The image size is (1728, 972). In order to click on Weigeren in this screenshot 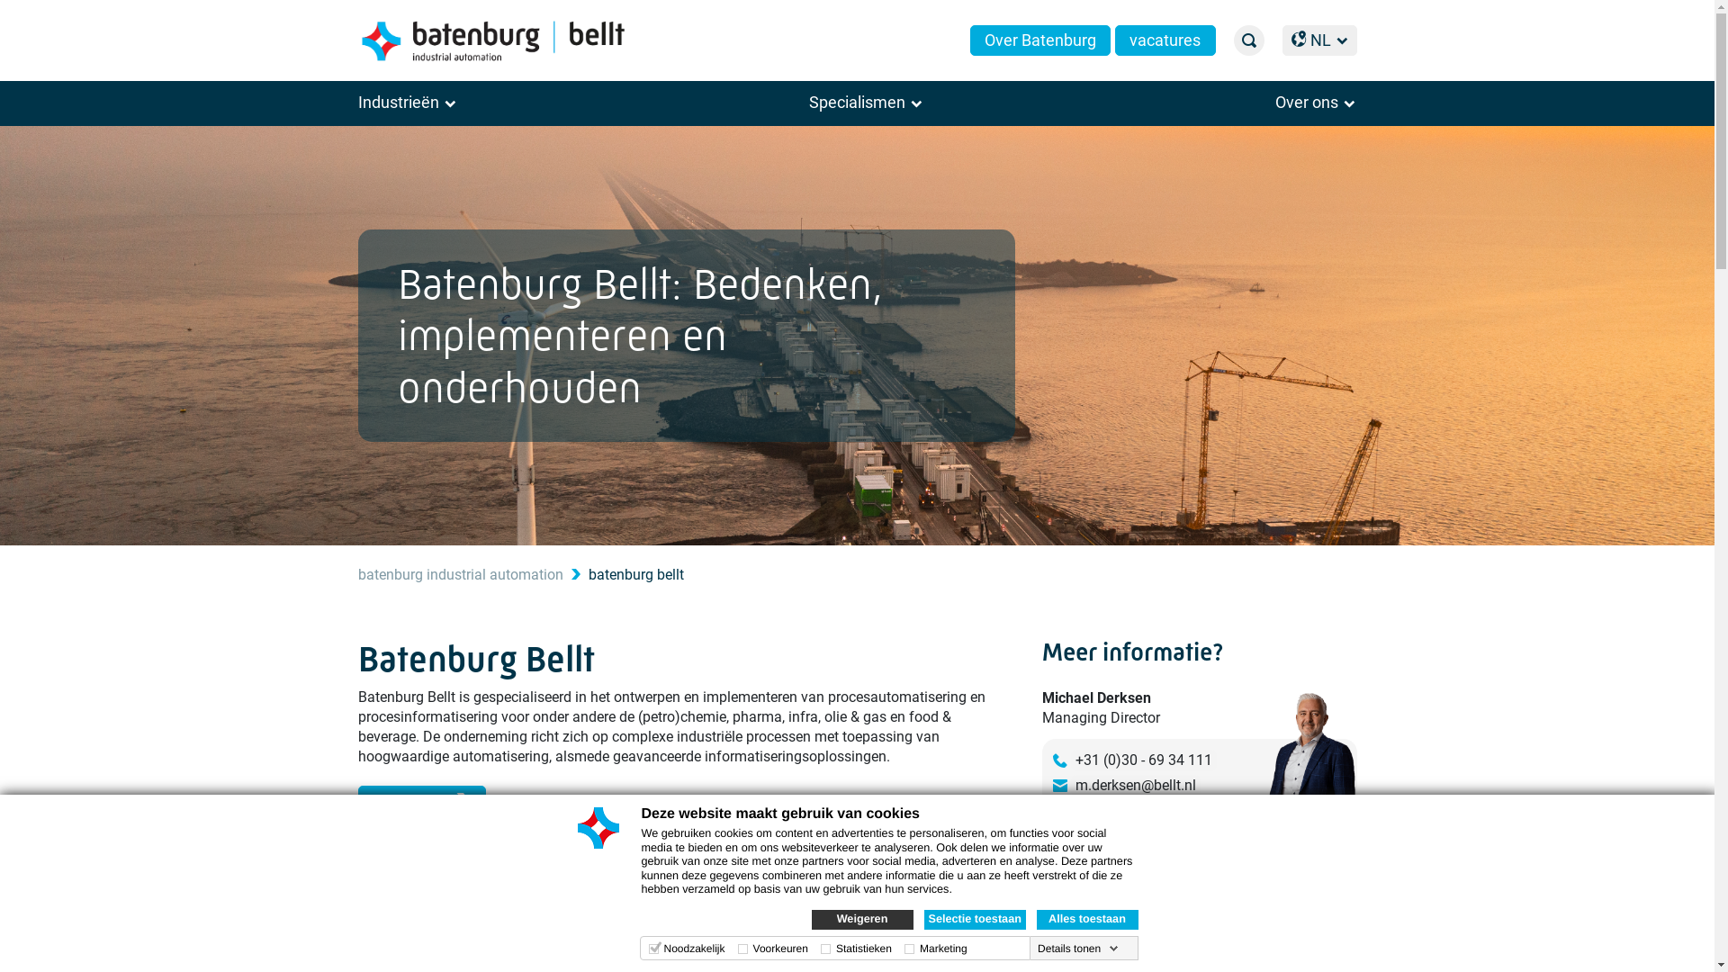, I will do `click(862, 920)`.